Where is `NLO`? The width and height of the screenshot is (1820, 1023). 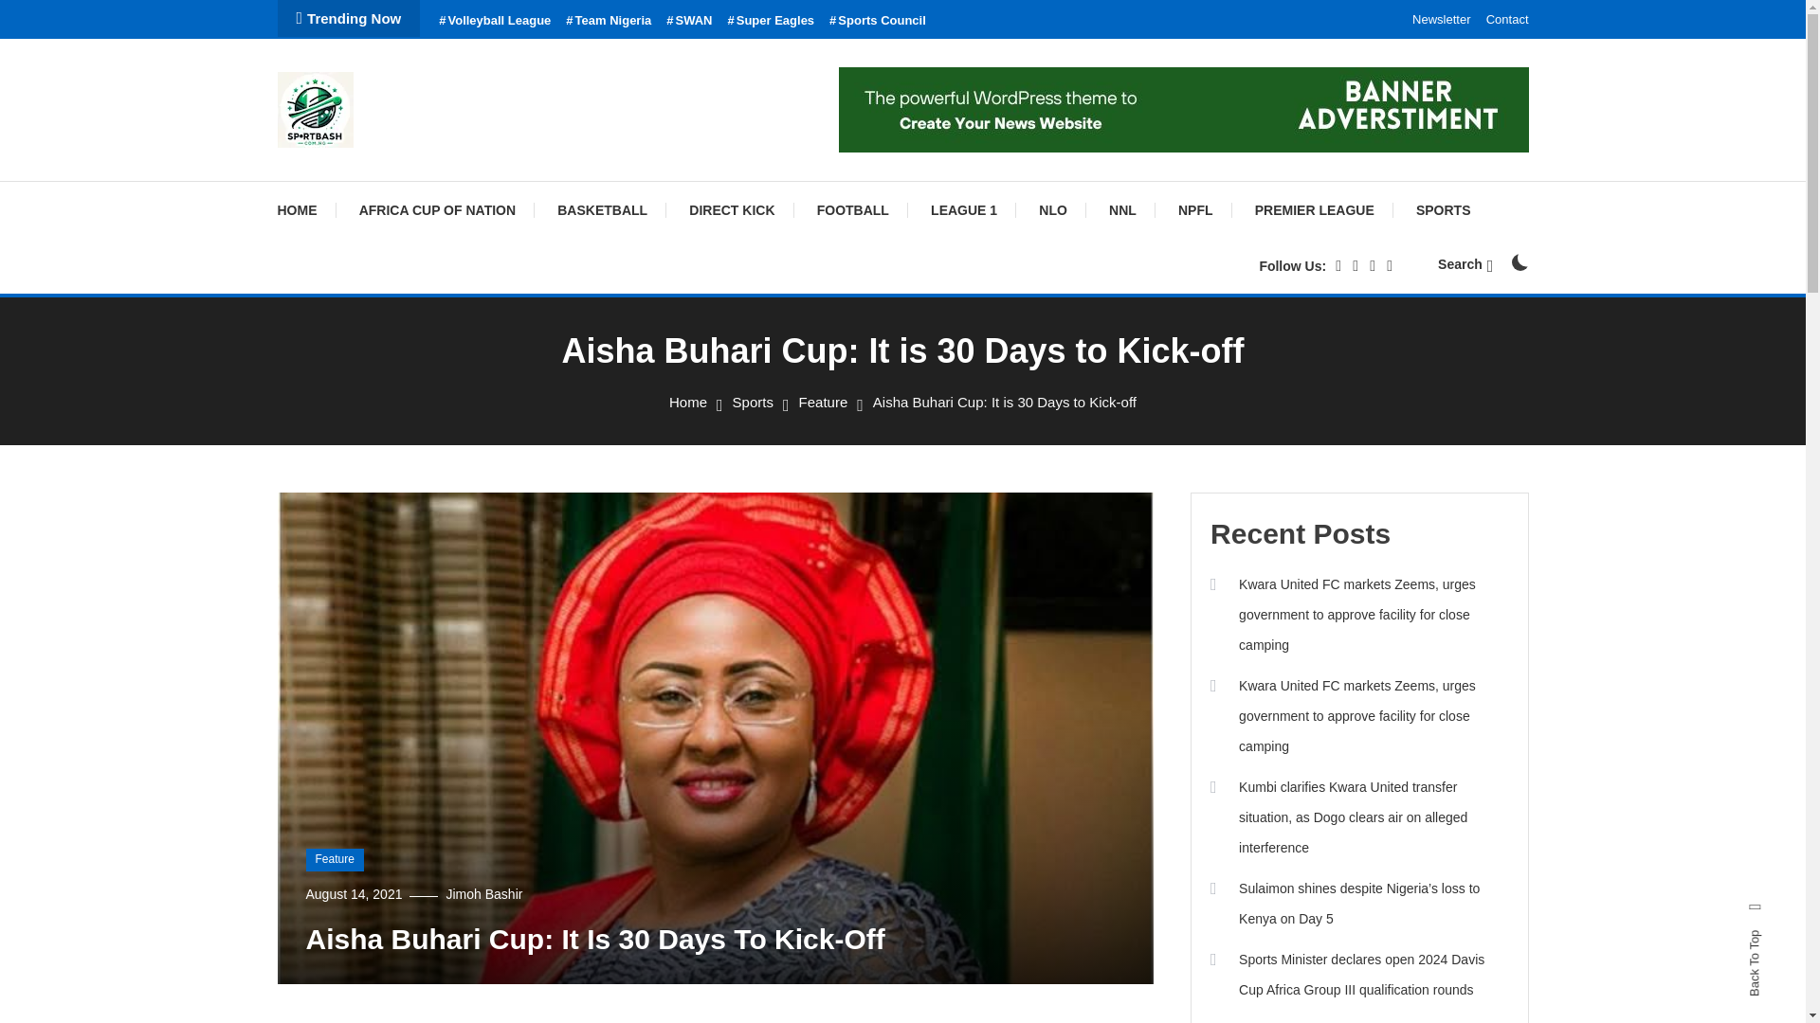
NLO is located at coordinates (1052, 210).